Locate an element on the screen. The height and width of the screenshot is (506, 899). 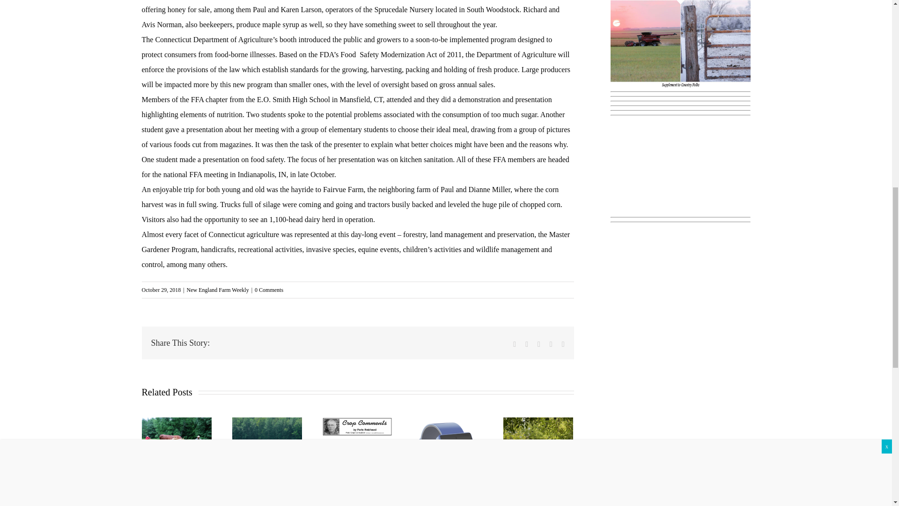
Teamsters and oxen united at working oxen demo is located at coordinates (176, 441).